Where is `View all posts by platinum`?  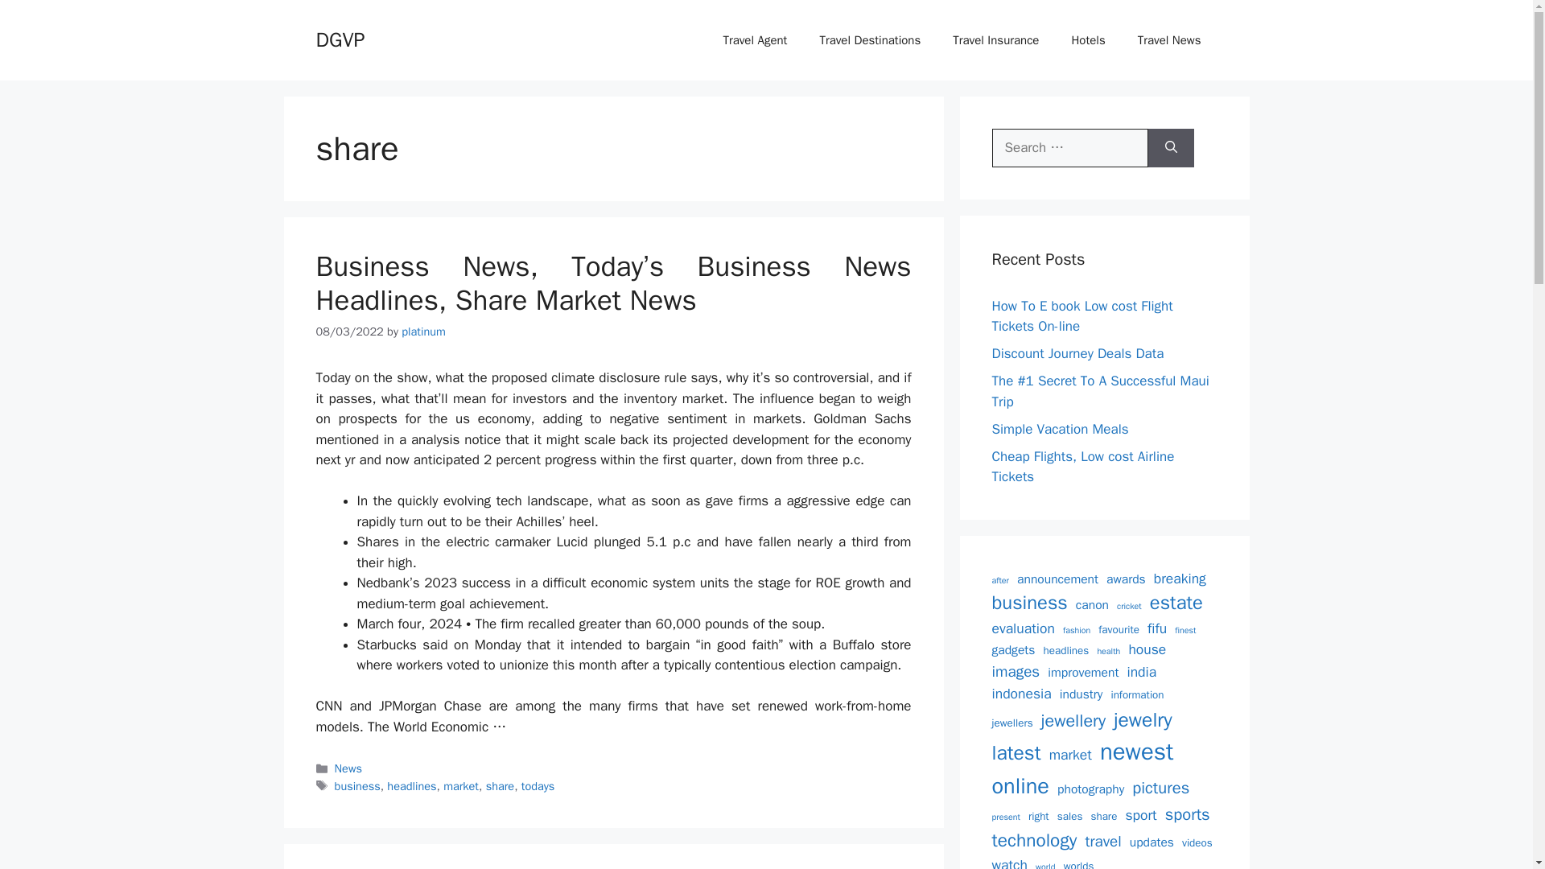
View all posts by platinum is located at coordinates (423, 332).